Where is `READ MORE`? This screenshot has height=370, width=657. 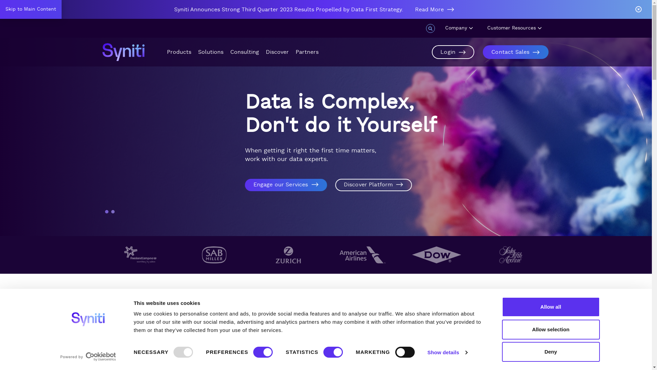 READ MORE is located at coordinates (169, 344).